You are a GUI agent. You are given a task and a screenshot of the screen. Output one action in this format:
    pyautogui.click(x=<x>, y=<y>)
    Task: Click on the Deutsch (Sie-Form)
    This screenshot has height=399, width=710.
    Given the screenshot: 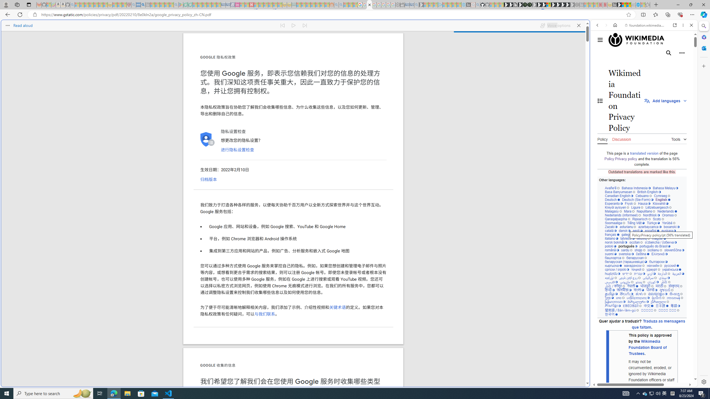 What is the action you would take?
    pyautogui.click(x=637, y=199)
    